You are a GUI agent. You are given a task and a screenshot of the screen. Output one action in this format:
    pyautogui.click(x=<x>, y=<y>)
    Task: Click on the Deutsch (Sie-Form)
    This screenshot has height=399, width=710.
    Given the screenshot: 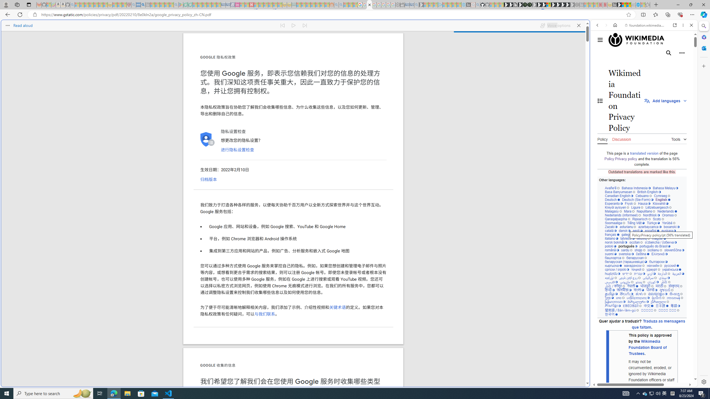 What is the action you would take?
    pyautogui.click(x=637, y=199)
    